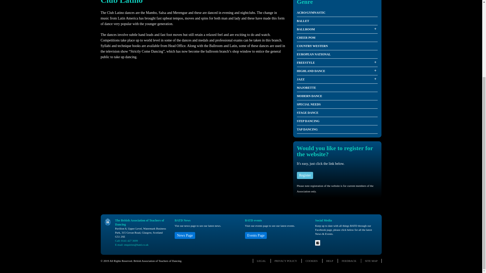 The image size is (486, 273). Describe the element at coordinates (337, 96) in the screenshot. I see `MODERN DANCE` at that location.